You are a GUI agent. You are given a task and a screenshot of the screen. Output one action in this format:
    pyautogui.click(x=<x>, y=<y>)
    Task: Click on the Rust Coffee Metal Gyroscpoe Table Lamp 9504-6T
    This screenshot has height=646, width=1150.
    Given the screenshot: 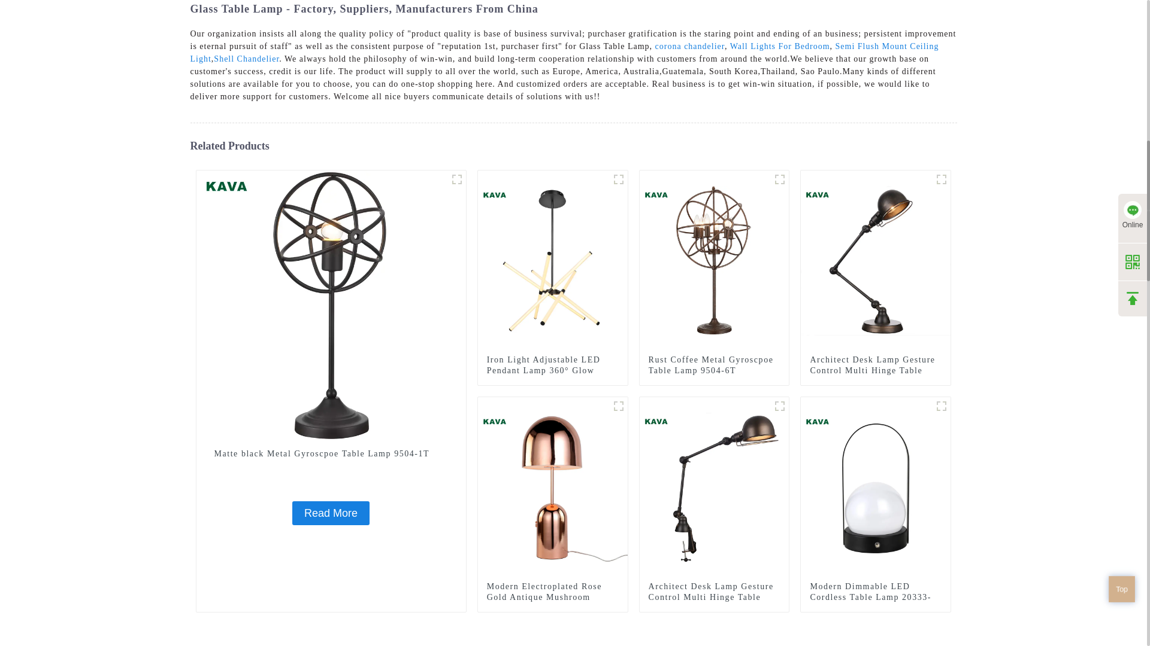 What is the action you would take?
    pyautogui.click(x=780, y=179)
    